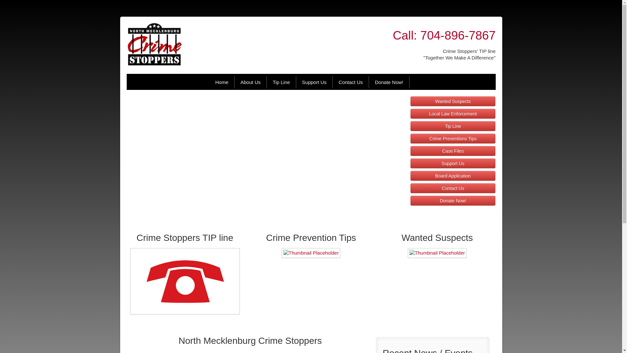 This screenshot has width=627, height=353. I want to click on Crime Preventions Tips, so click(453, 139).